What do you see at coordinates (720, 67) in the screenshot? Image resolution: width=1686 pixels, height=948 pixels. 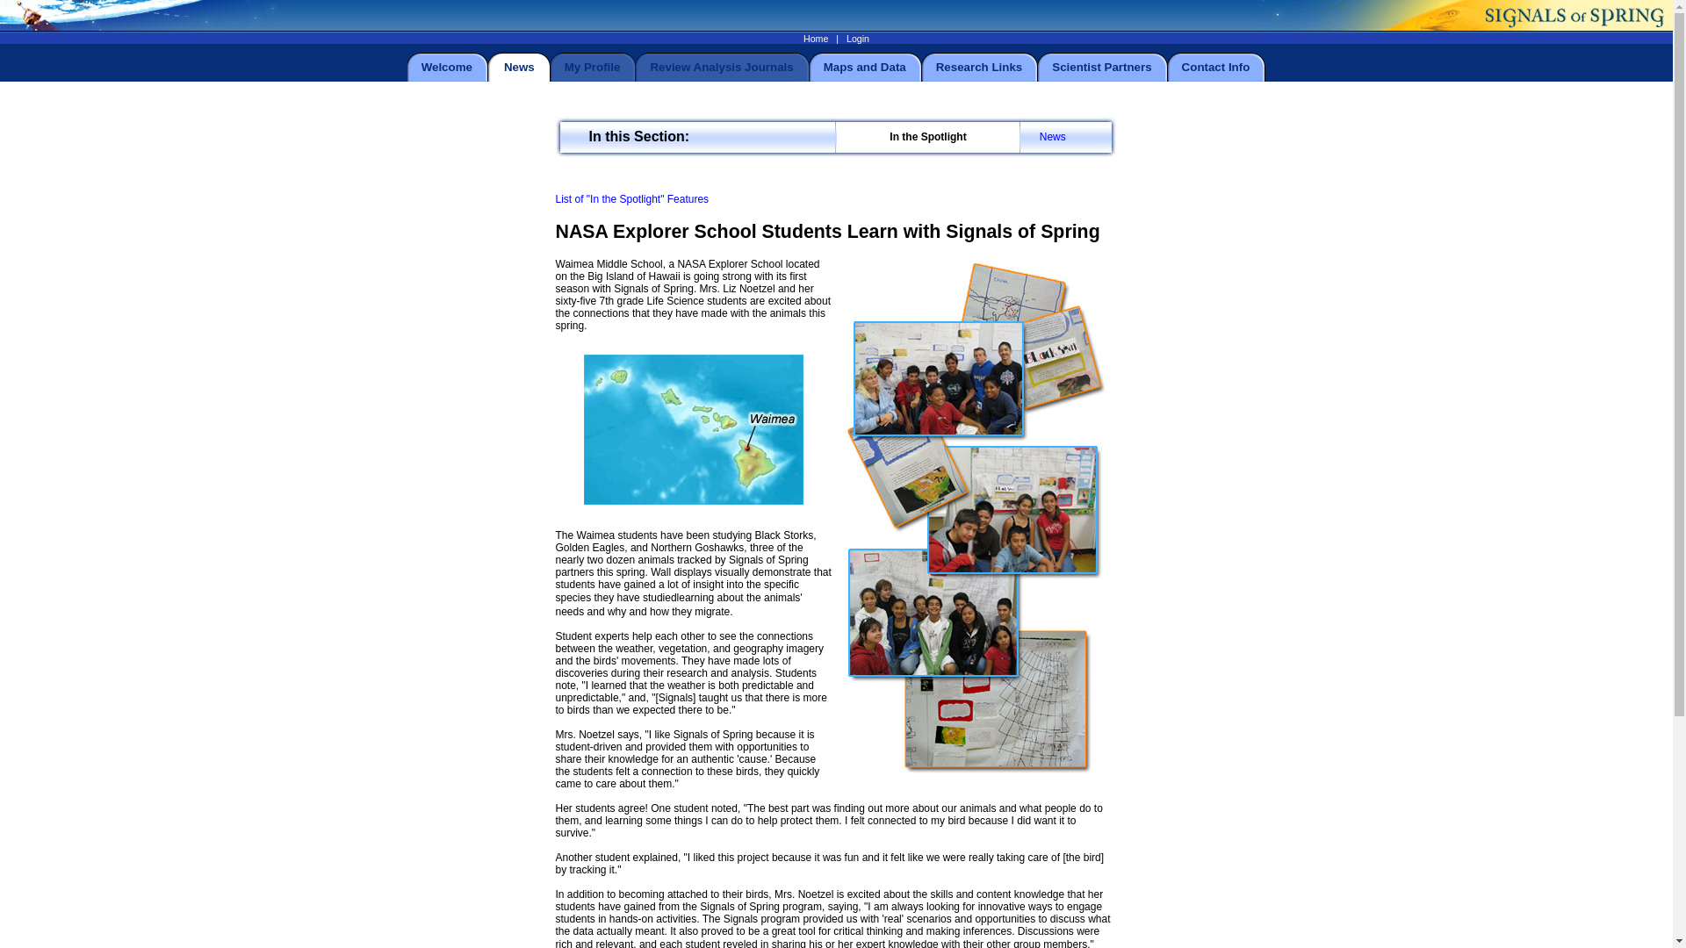 I see `Review Analysis Journals` at bounding box center [720, 67].